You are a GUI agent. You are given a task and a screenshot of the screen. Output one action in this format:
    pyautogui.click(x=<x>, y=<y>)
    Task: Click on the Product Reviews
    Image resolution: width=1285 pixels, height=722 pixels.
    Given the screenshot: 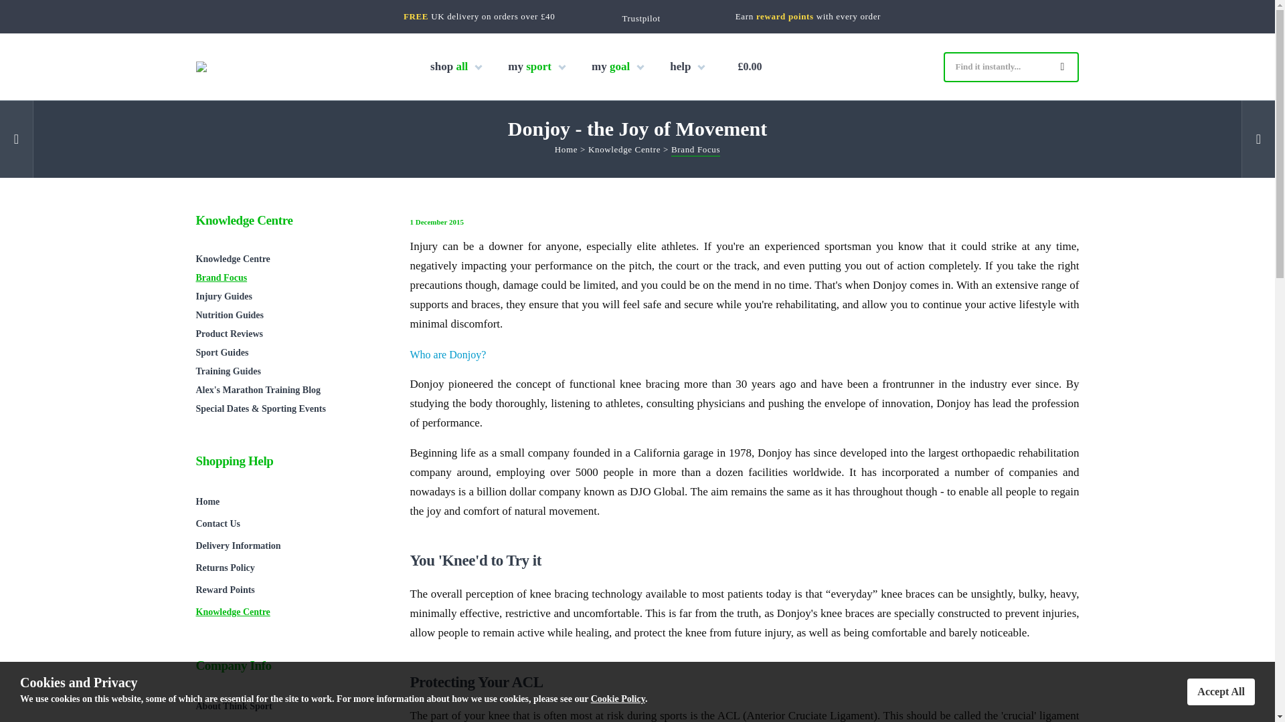 What is the action you would take?
    pyautogui.click(x=289, y=334)
    